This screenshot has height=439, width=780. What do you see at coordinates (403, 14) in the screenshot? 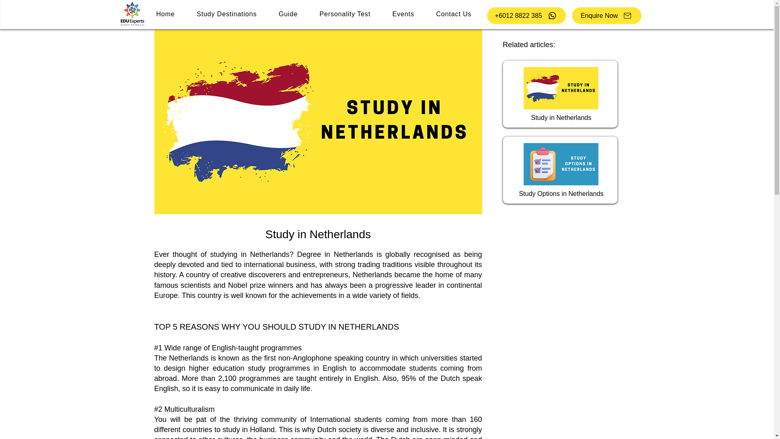
I see `Events` at bounding box center [403, 14].